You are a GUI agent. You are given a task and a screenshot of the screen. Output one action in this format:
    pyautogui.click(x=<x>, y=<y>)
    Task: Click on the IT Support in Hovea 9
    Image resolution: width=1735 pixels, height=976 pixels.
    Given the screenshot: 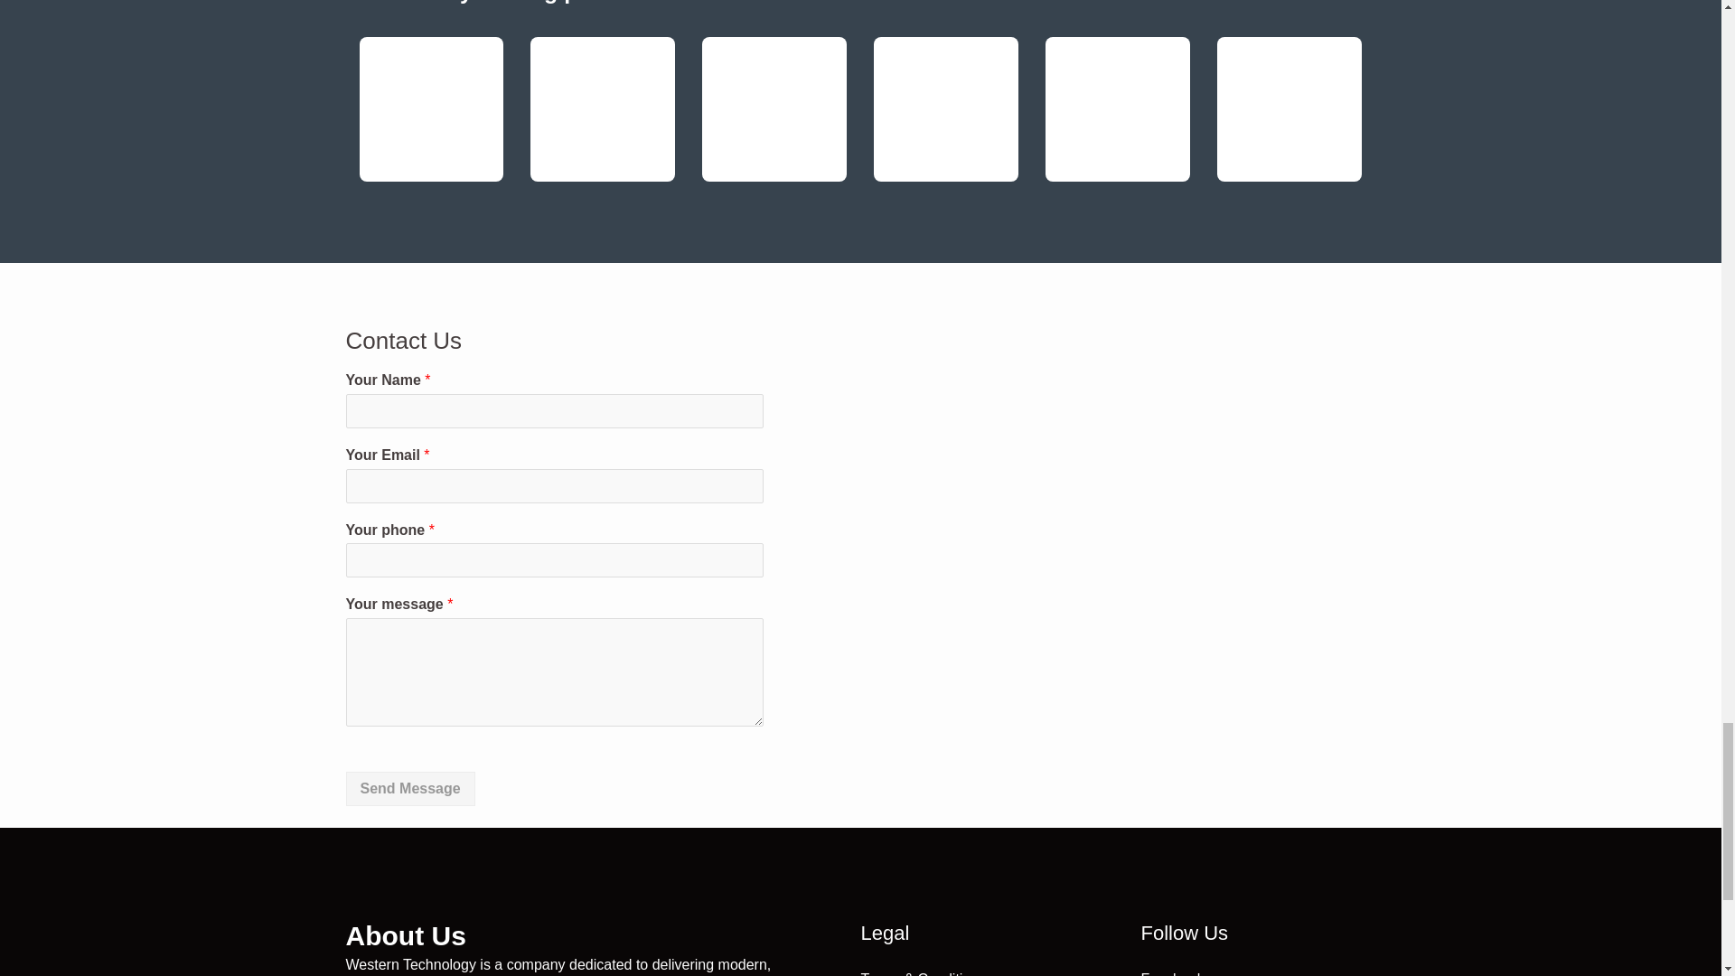 What is the action you would take?
    pyautogui.click(x=602, y=108)
    